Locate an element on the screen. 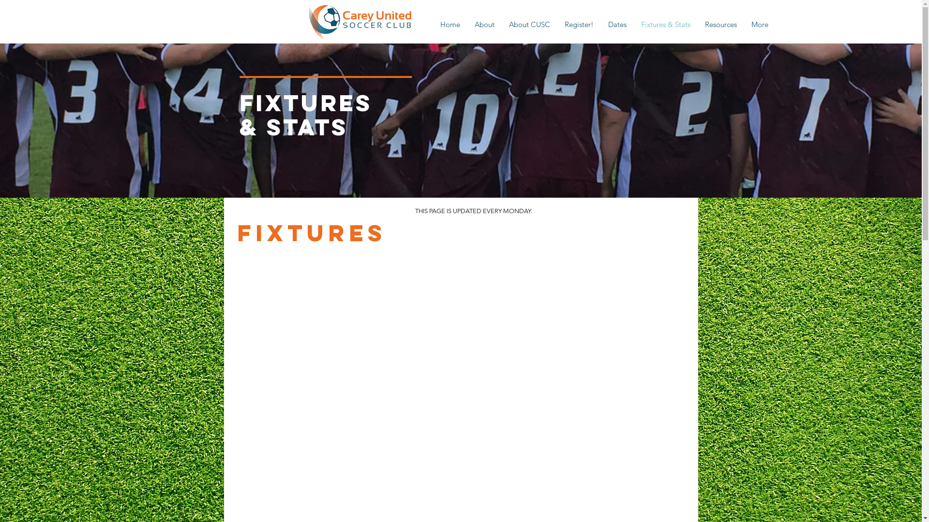 Image resolution: width=929 pixels, height=522 pixels. Dates is located at coordinates (617, 24).